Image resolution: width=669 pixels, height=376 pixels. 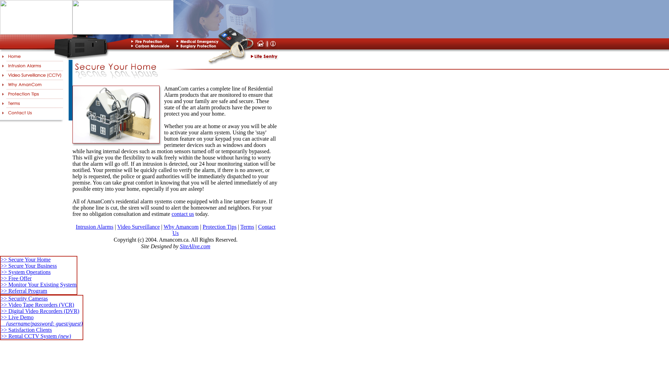 What do you see at coordinates (38, 305) in the screenshot?
I see `>> Video Tape Recorders (VCR)` at bounding box center [38, 305].